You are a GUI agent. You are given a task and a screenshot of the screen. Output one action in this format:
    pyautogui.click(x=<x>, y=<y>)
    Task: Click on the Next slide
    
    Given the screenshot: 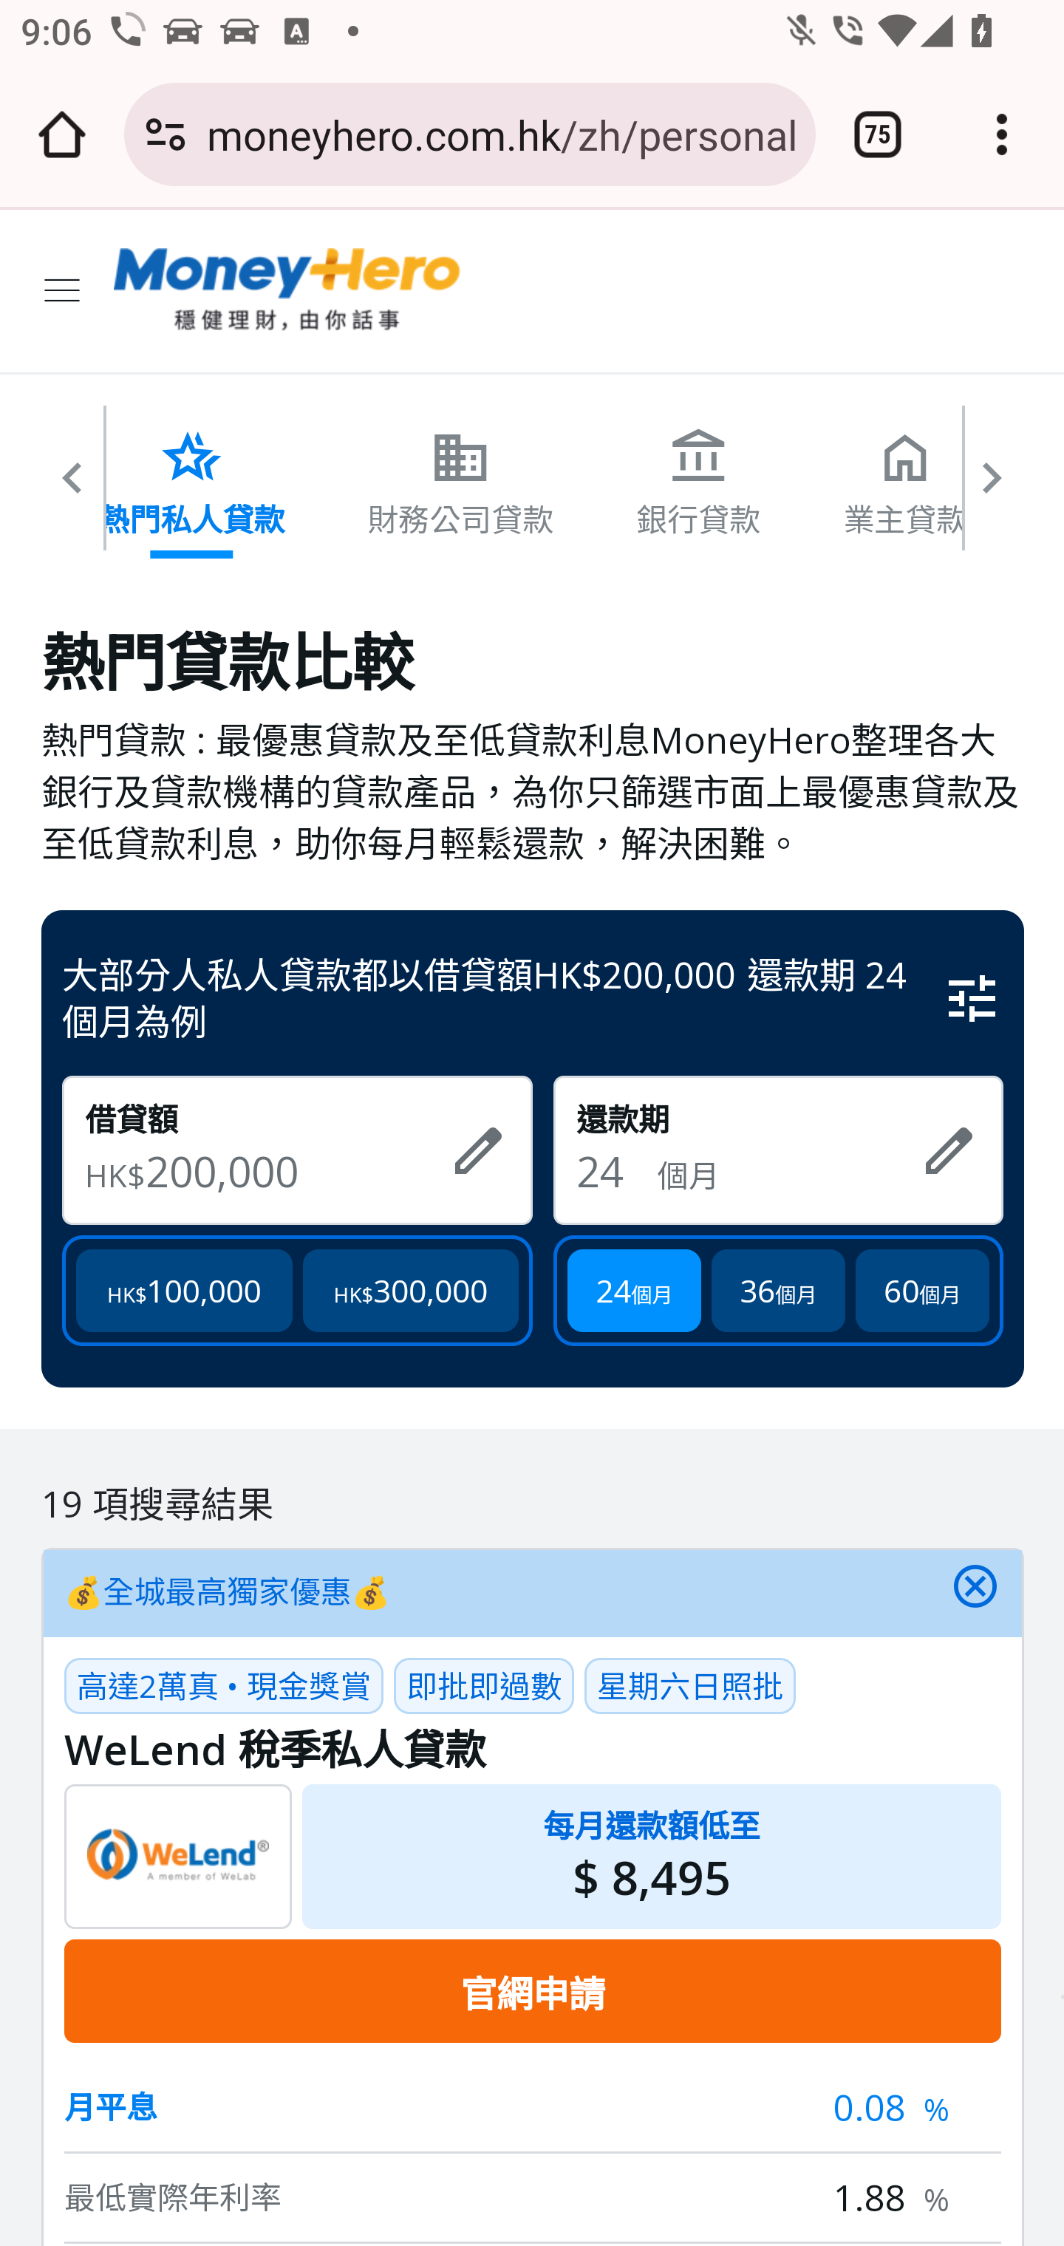 What is the action you would take?
    pyautogui.click(x=994, y=489)
    